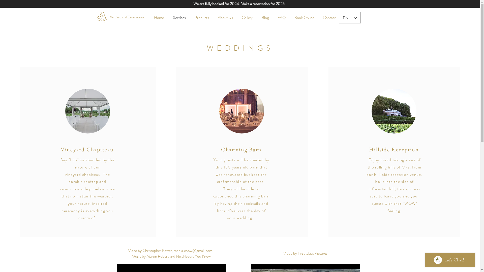  What do you see at coordinates (225, 18) in the screenshot?
I see `About Us` at bounding box center [225, 18].